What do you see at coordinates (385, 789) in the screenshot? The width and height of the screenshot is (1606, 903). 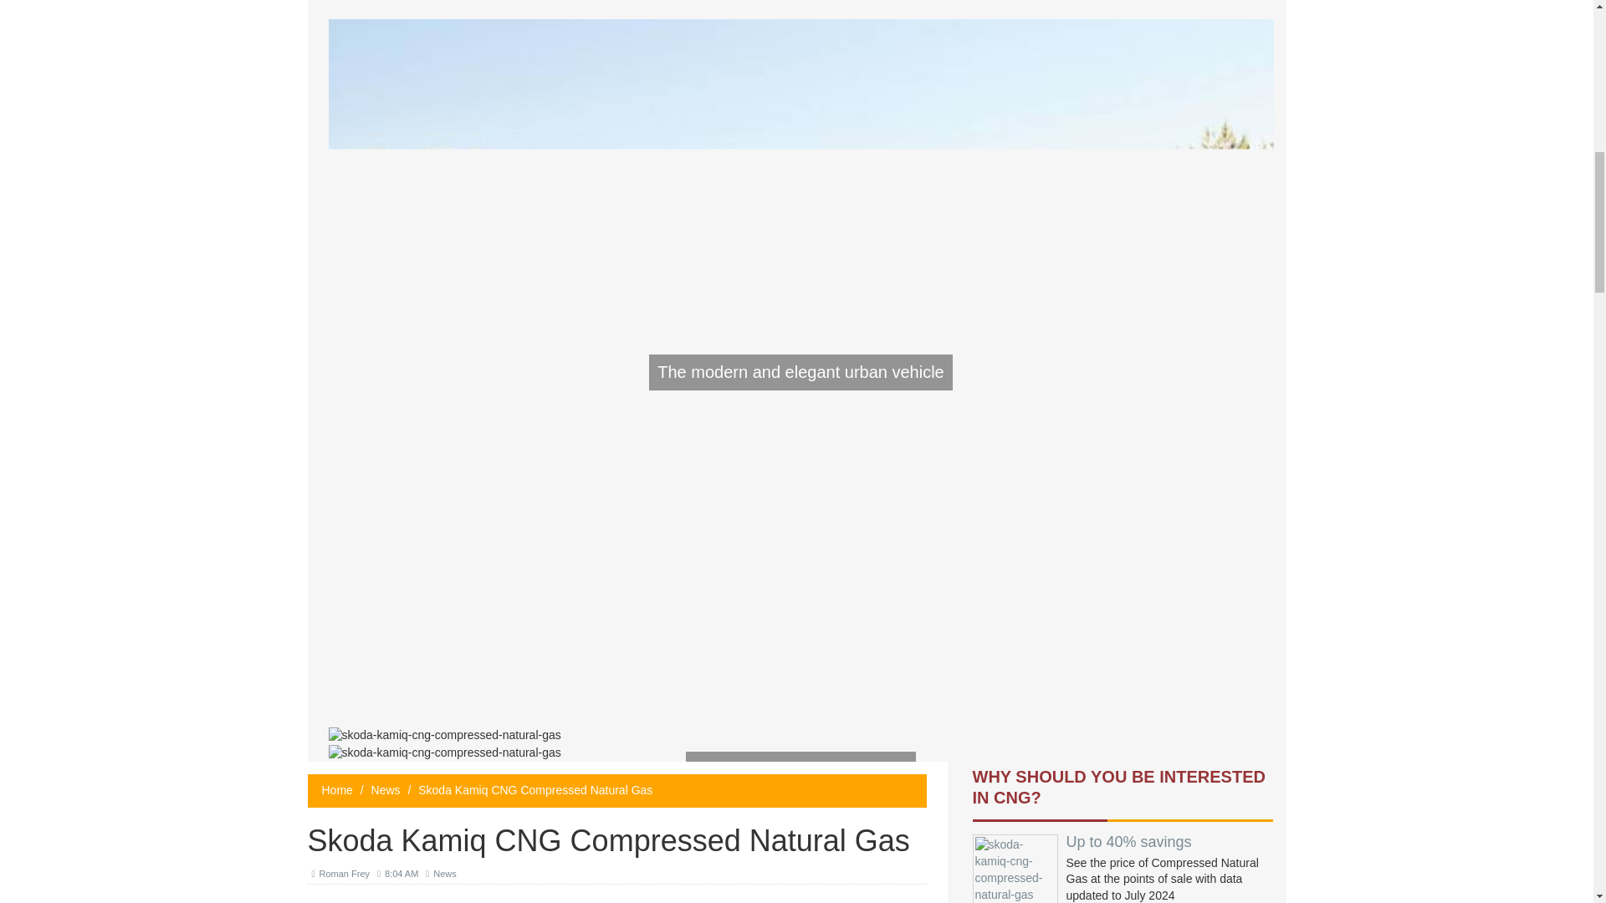 I see `News` at bounding box center [385, 789].